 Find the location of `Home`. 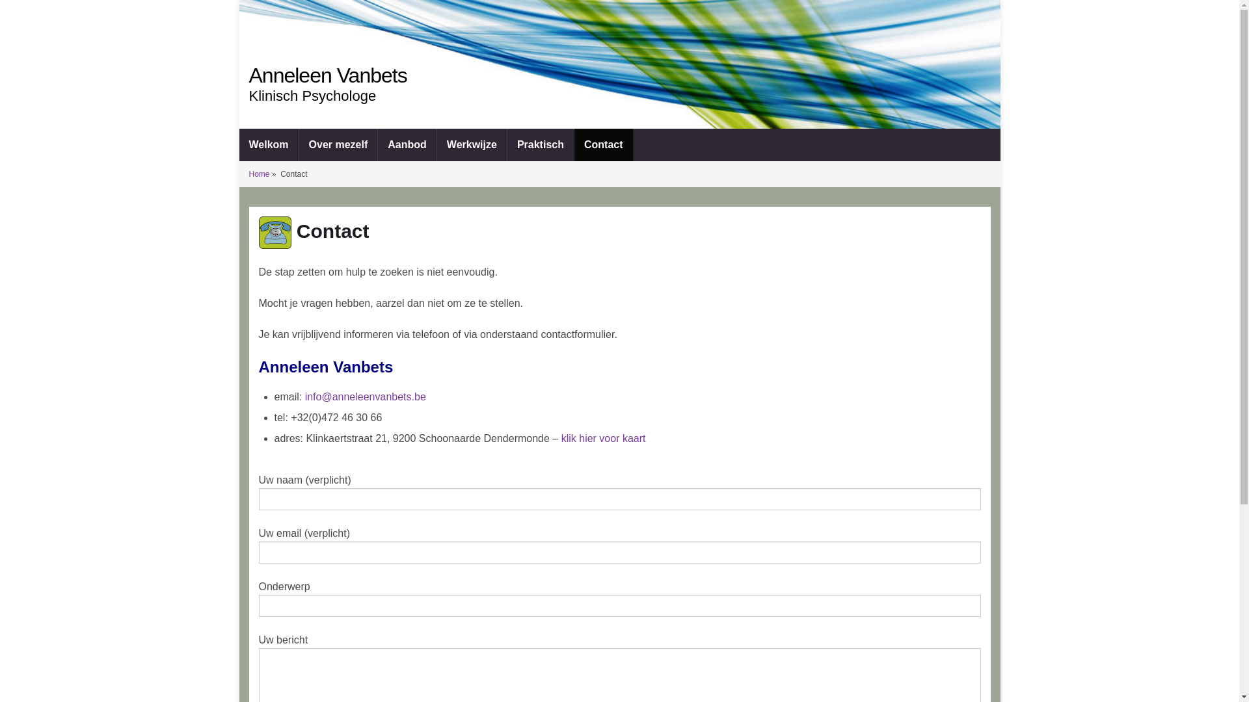

Home is located at coordinates (259, 174).